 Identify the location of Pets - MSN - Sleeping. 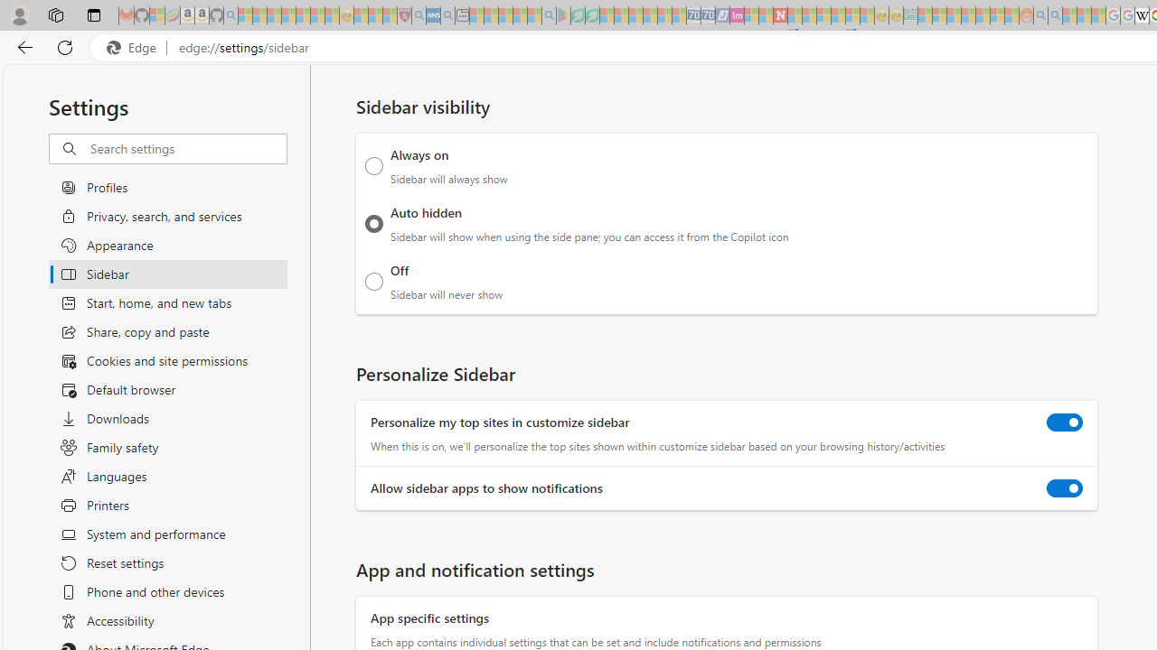
(520, 16).